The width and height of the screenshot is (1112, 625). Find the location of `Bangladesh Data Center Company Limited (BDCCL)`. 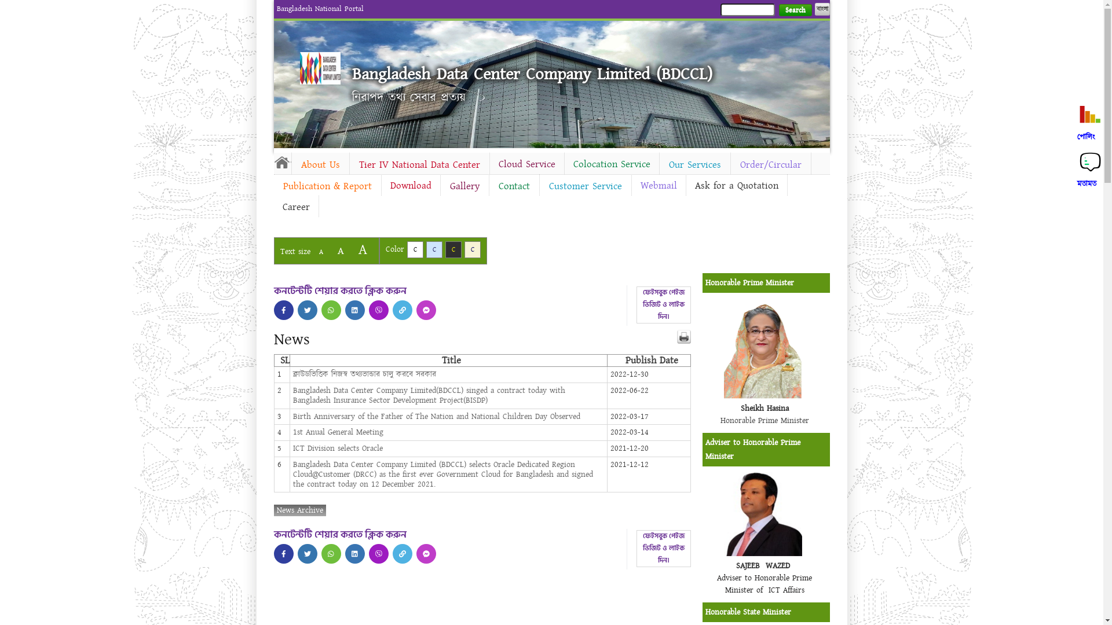

Bangladesh Data Center Company Limited (BDCCL) is located at coordinates (532, 74).